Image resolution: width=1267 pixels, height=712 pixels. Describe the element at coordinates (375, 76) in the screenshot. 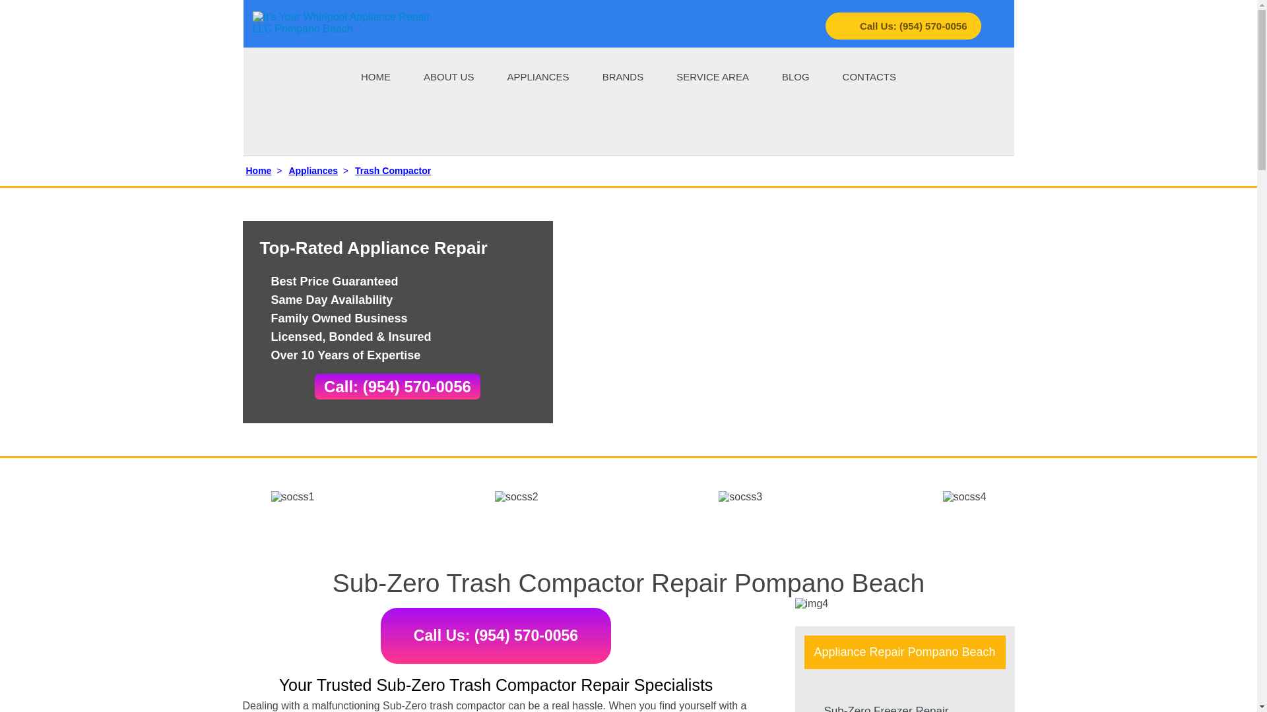

I see `HOME` at that location.